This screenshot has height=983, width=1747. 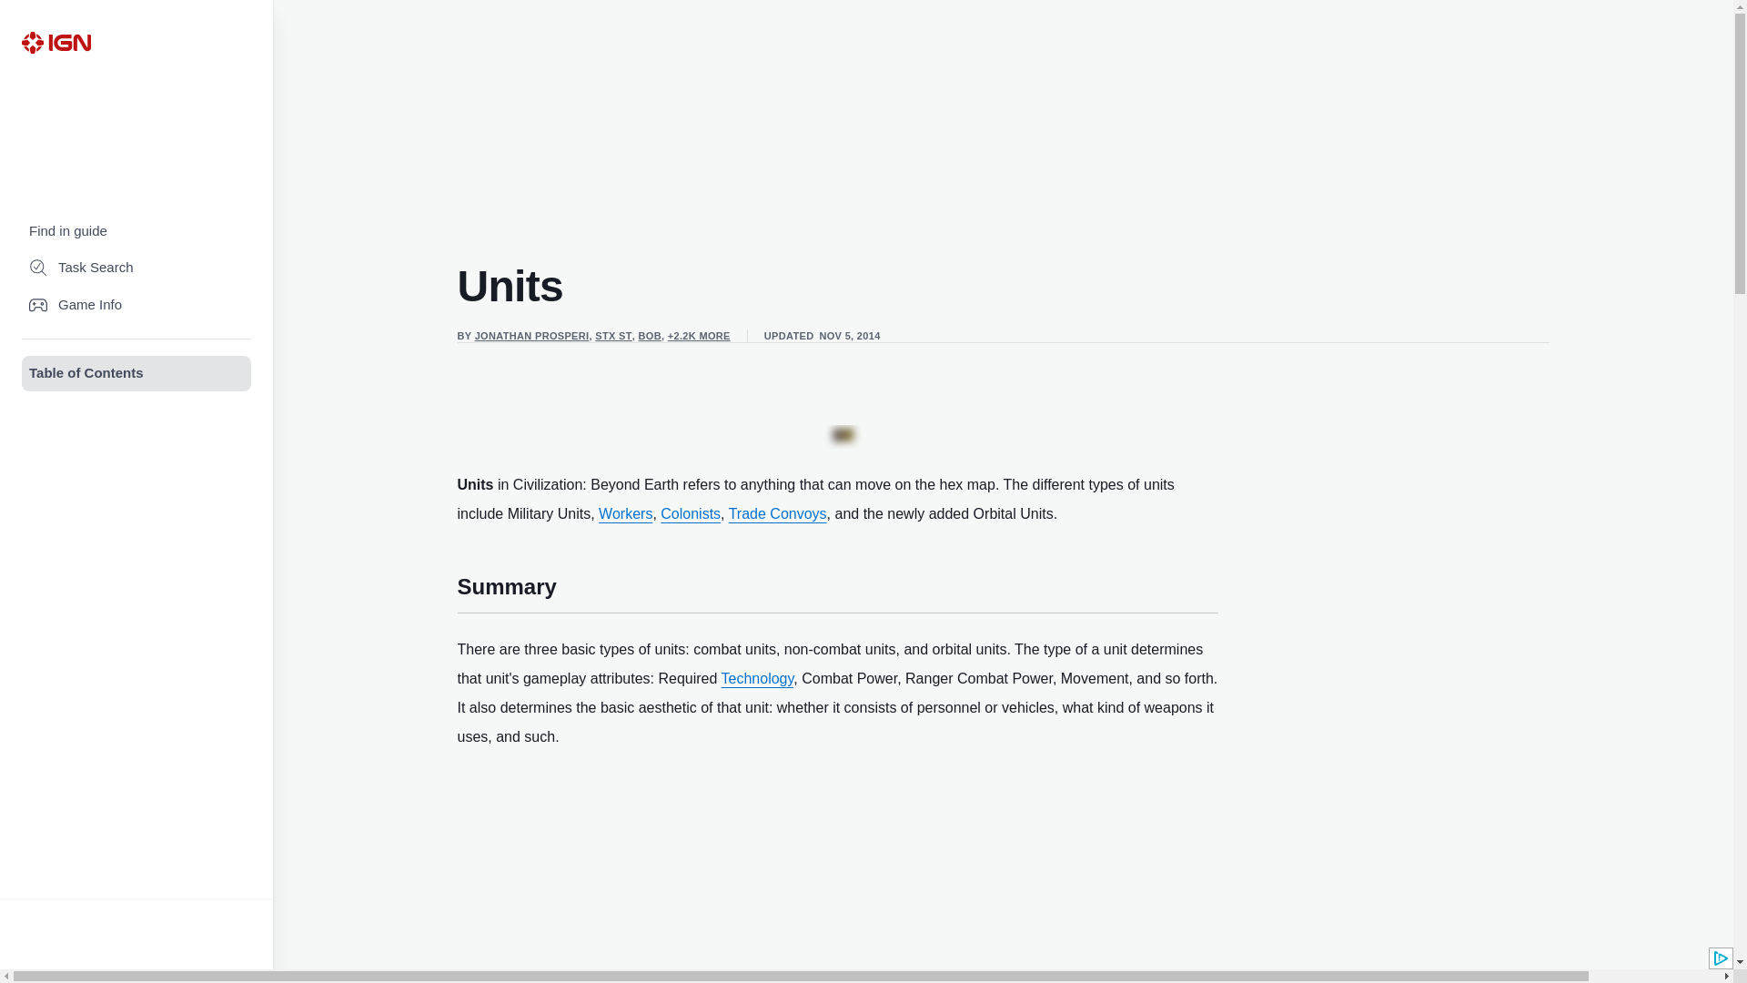 What do you see at coordinates (136, 306) in the screenshot?
I see `Game Info` at bounding box center [136, 306].